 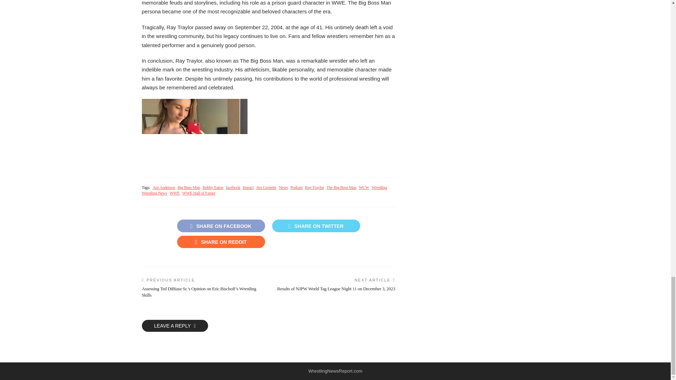 I want to click on facebook, so click(x=233, y=188).